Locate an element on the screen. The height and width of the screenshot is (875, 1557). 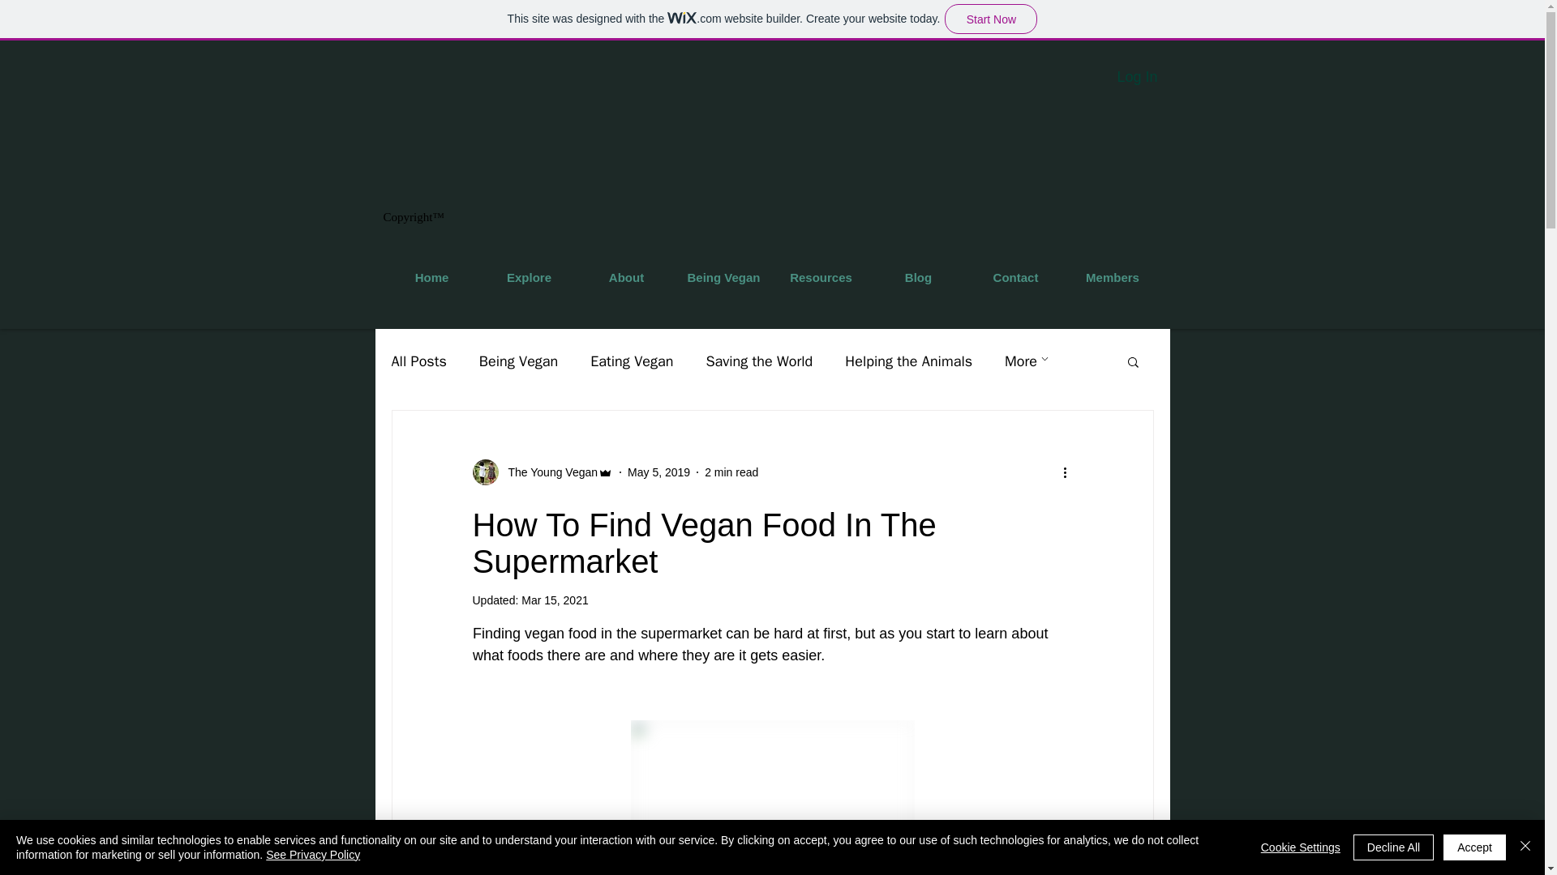
Blog is located at coordinates (918, 277).